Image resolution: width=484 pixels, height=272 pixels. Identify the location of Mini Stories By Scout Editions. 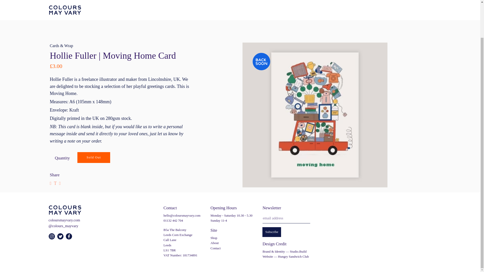
(145, 15).